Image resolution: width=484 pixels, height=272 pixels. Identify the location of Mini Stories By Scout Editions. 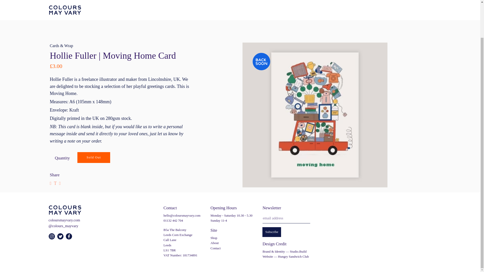
(145, 15).